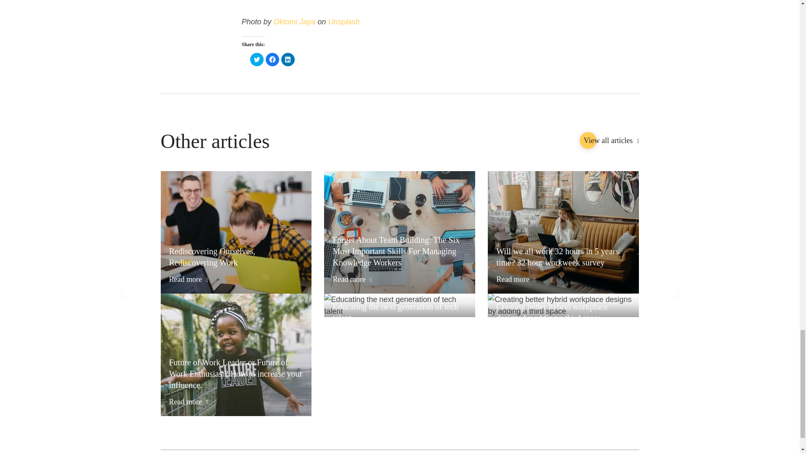  What do you see at coordinates (399, 312) in the screenshot?
I see `Educating the next generation of tech talent` at bounding box center [399, 312].